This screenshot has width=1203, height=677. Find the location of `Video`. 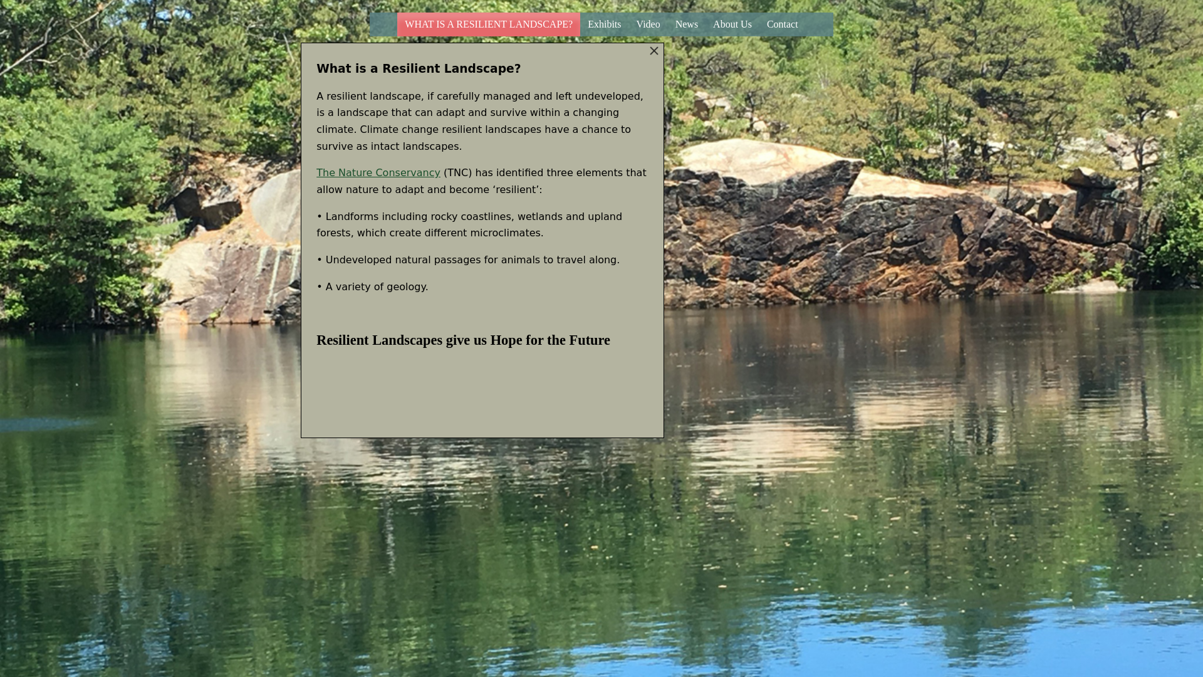

Video is located at coordinates (648, 24).